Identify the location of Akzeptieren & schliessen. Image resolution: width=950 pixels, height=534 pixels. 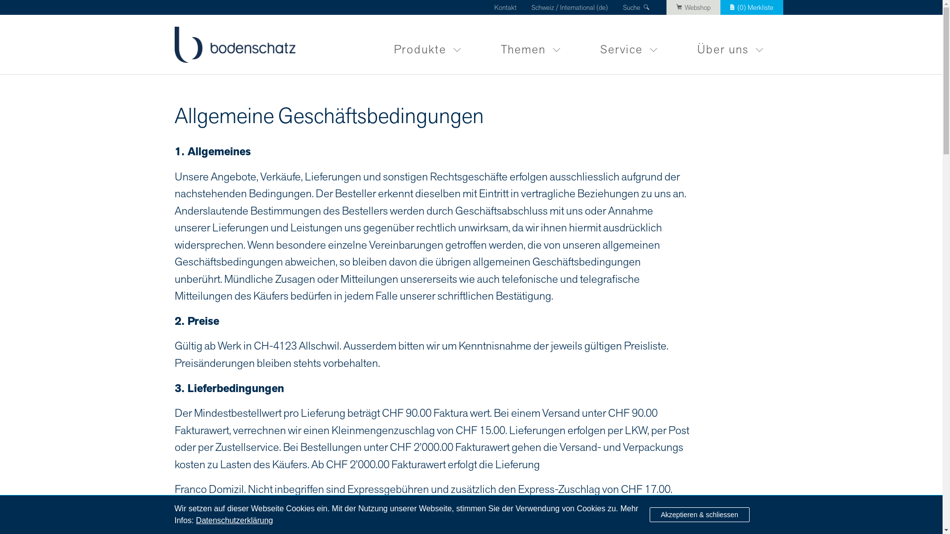
(699, 515).